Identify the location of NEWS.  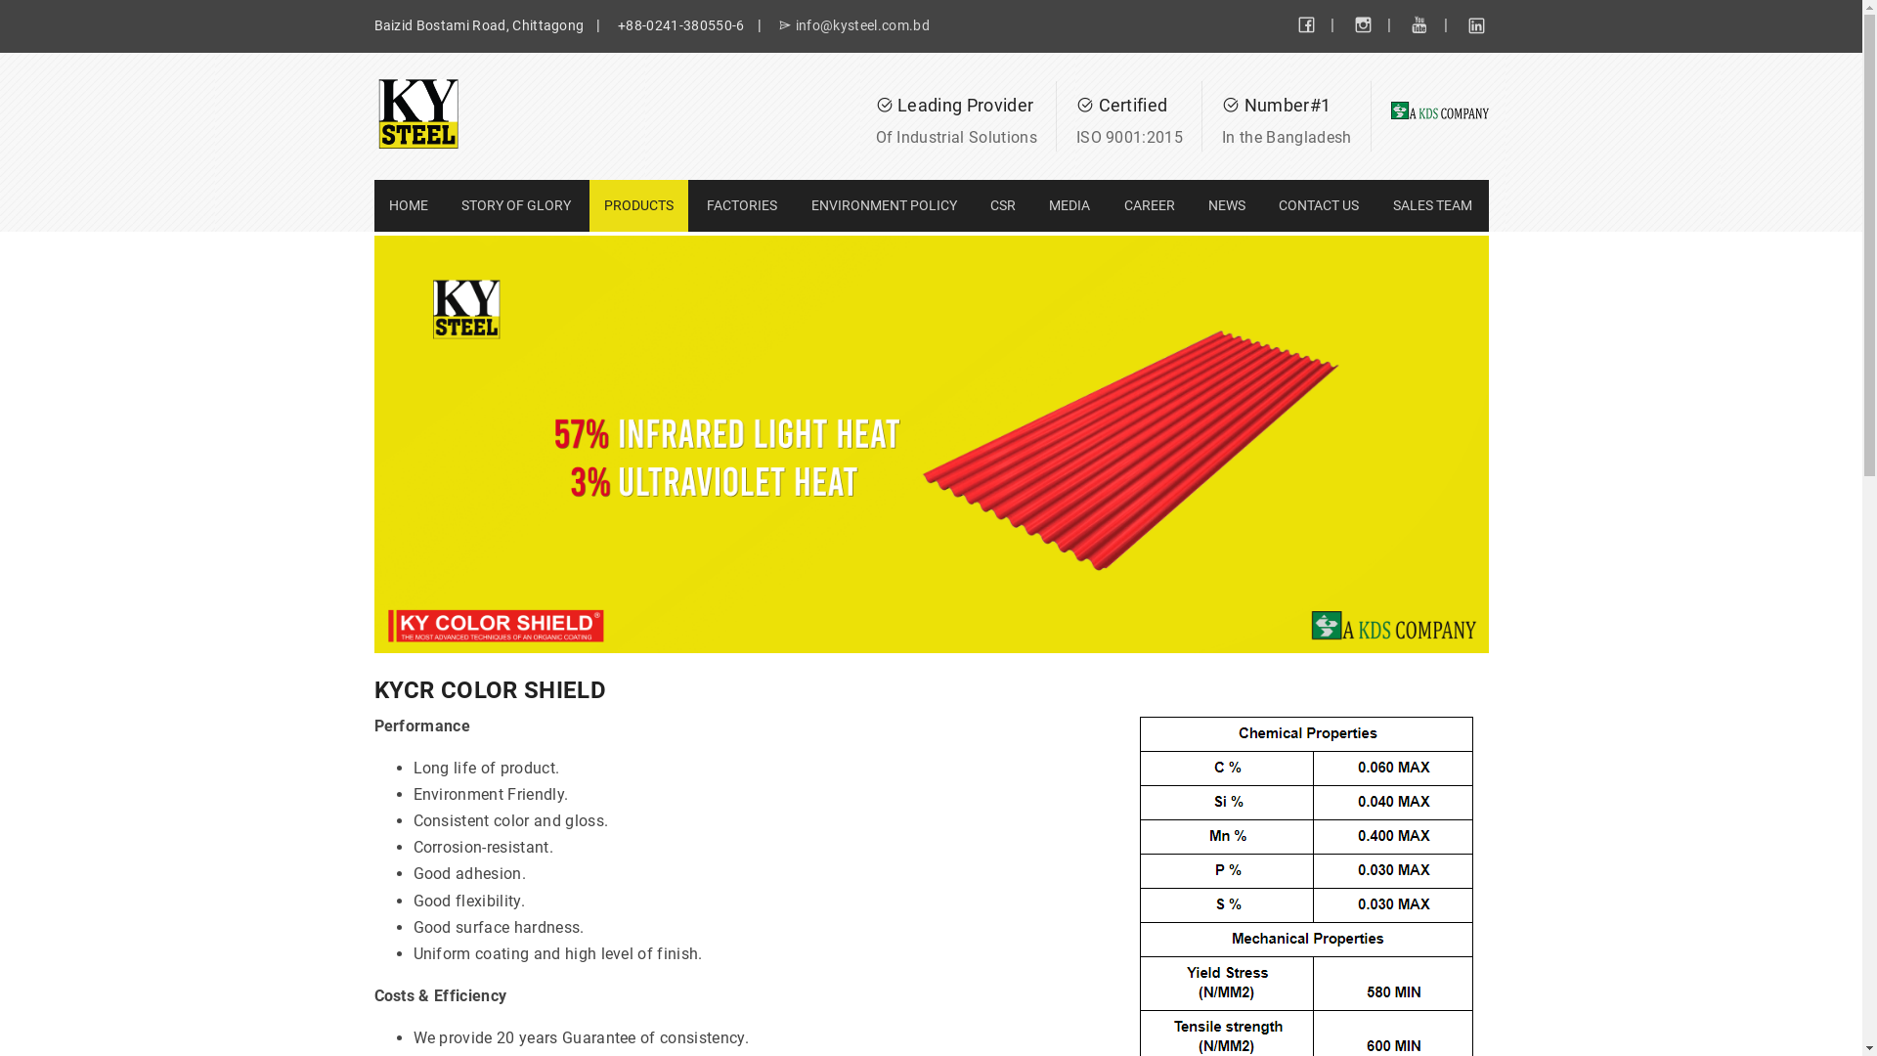
(1227, 205).